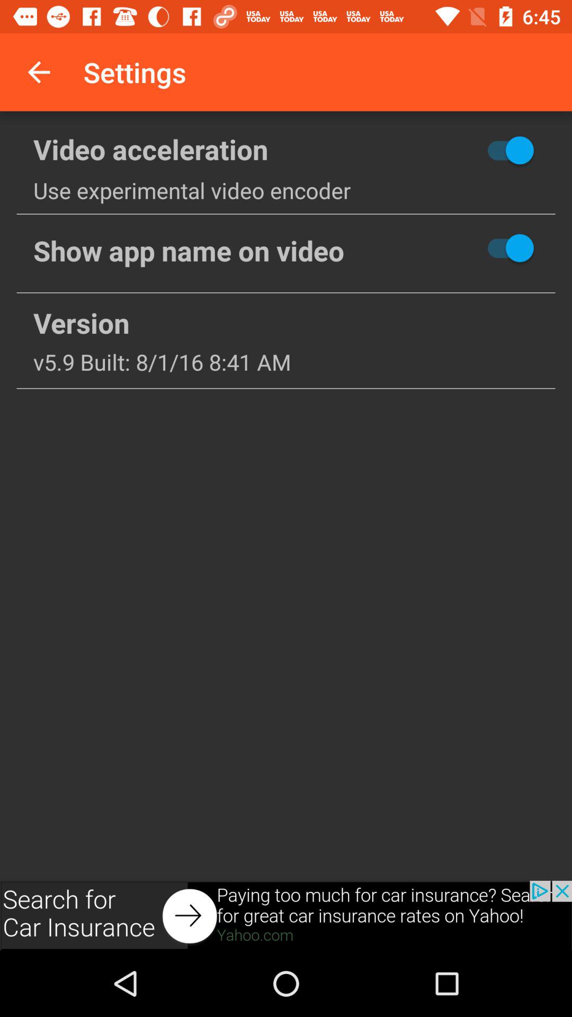 This screenshot has width=572, height=1017. Describe the element at coordinates (472, 150) in the screenshot. I see `toggle on` at that location.